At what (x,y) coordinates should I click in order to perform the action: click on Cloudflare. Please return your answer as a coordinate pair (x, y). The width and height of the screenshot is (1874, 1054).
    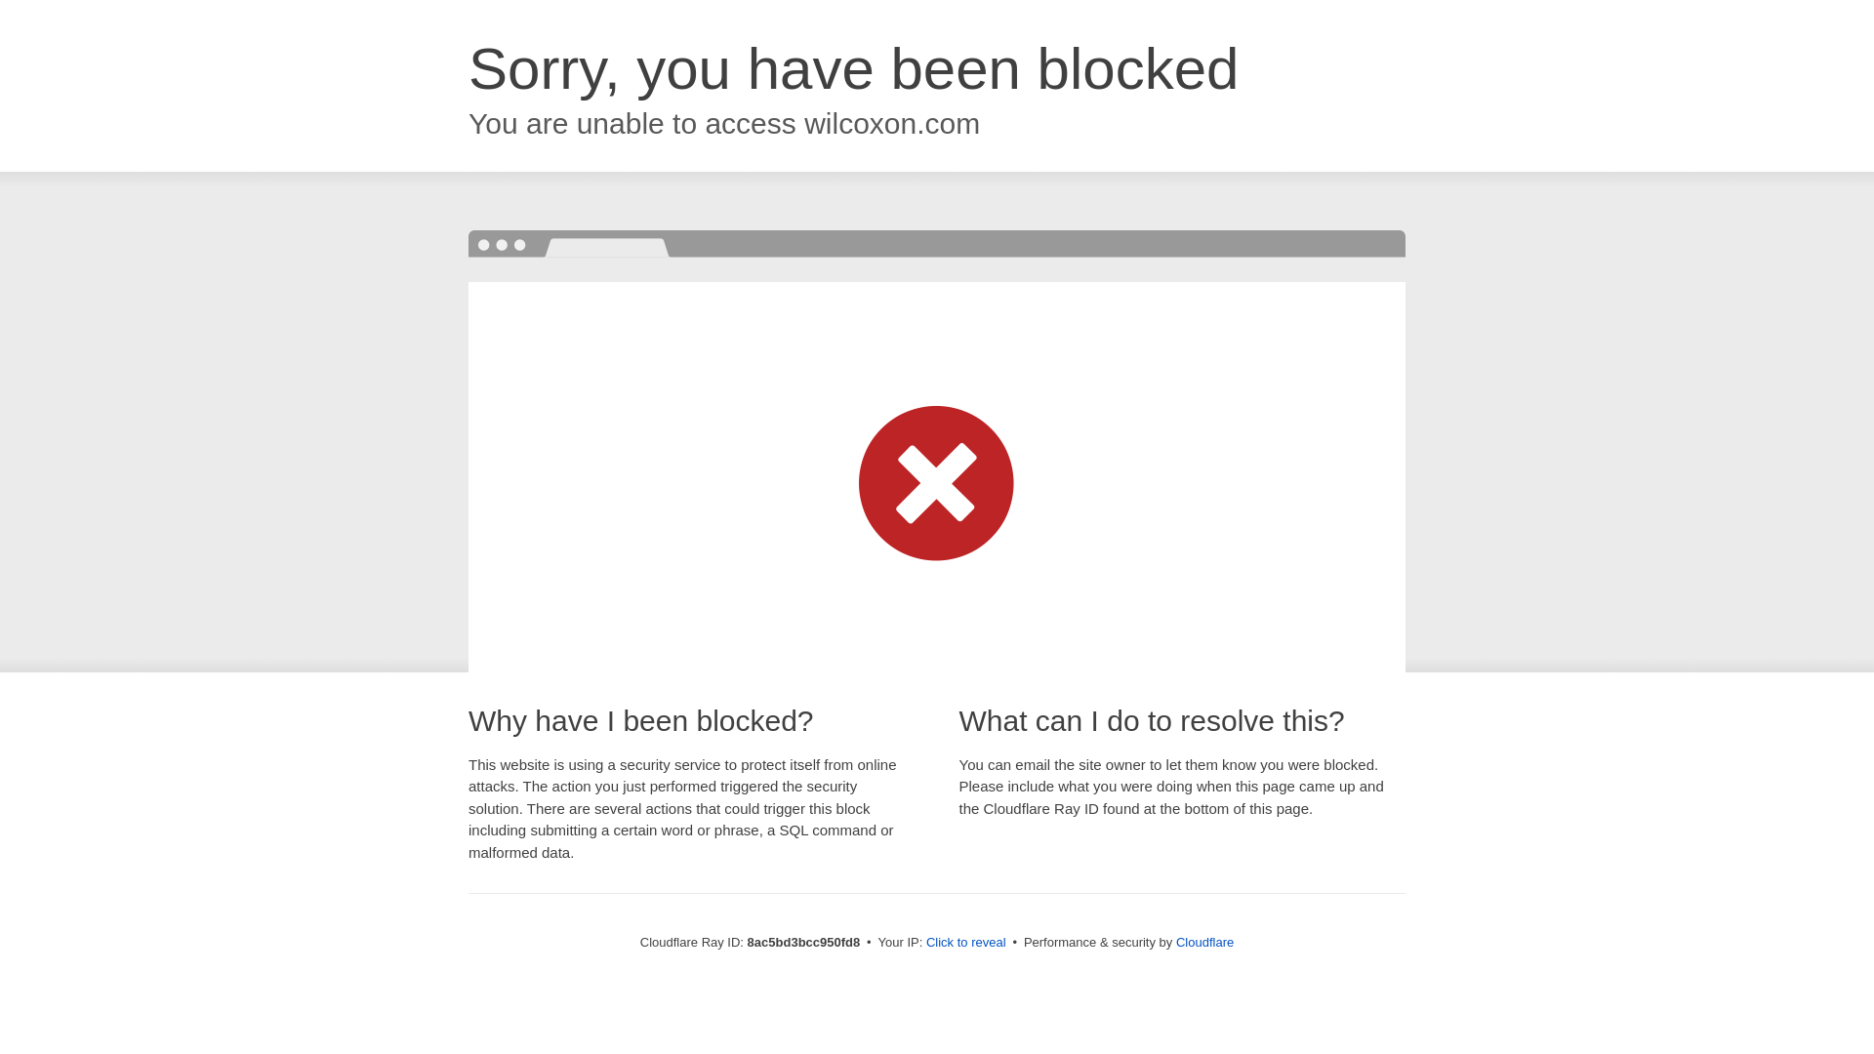
    Looking at the image, I should click on (1202, 942).